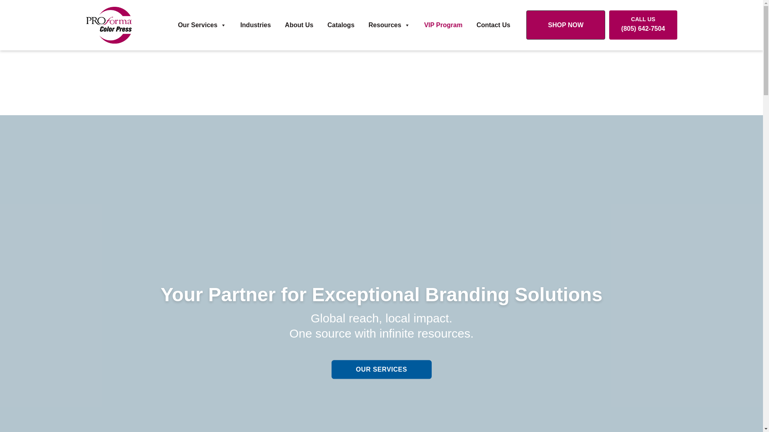 This screenshot has width=769, height=432. Describe the element at coordinates (256, 25) in the screenshot. I see `Industries` at that location.